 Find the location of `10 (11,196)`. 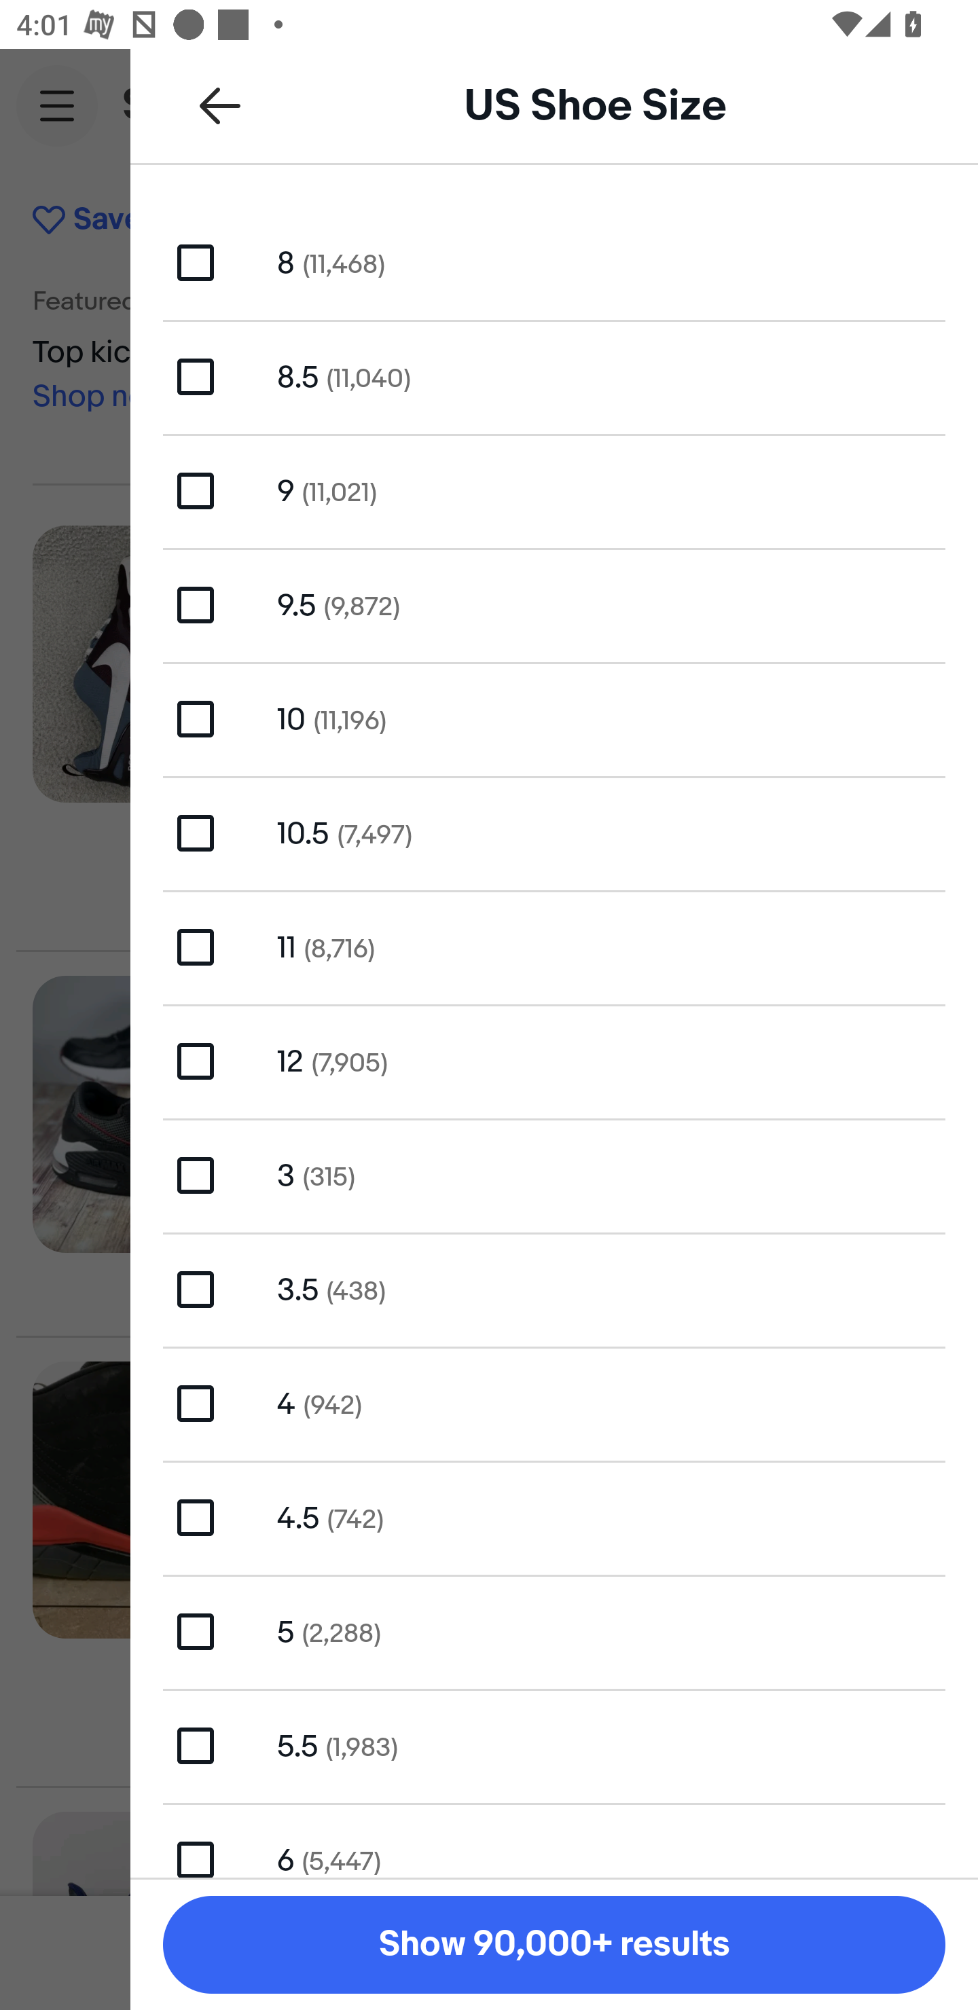

10 (11,196) is located at coordinates (554, 718).